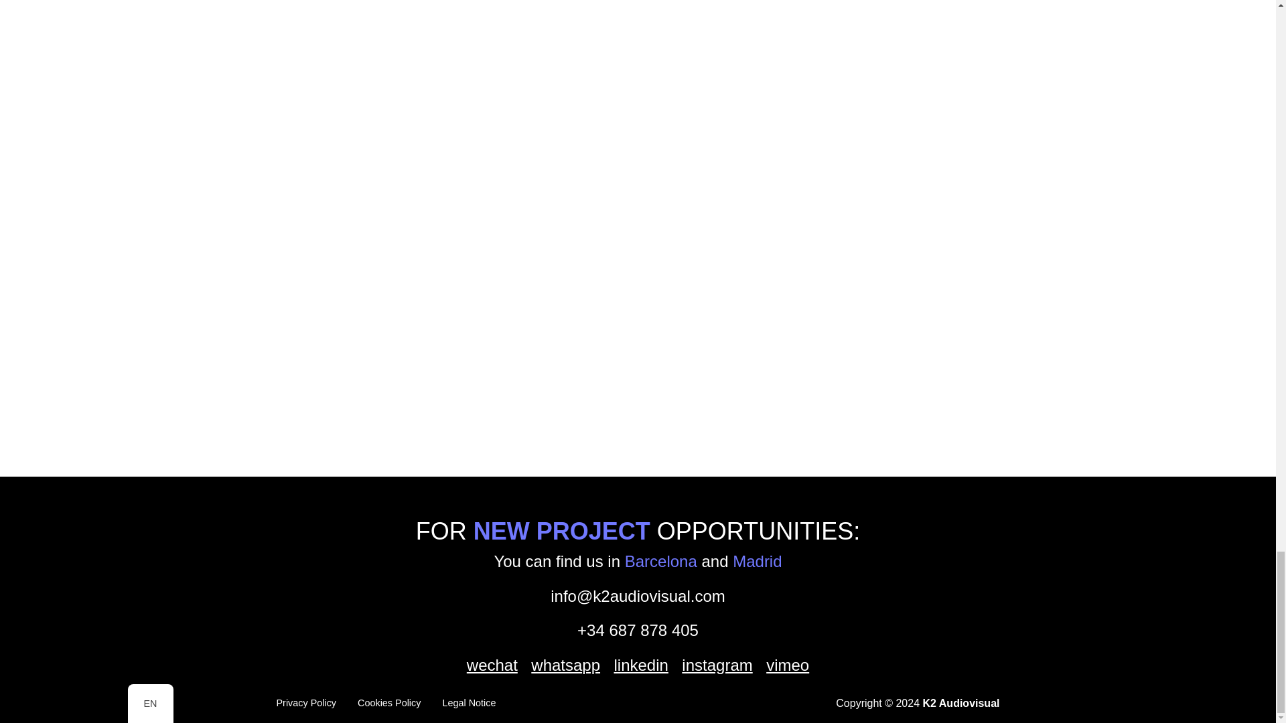  I want to click on Visit Cookies Policy, so click(388, 703).